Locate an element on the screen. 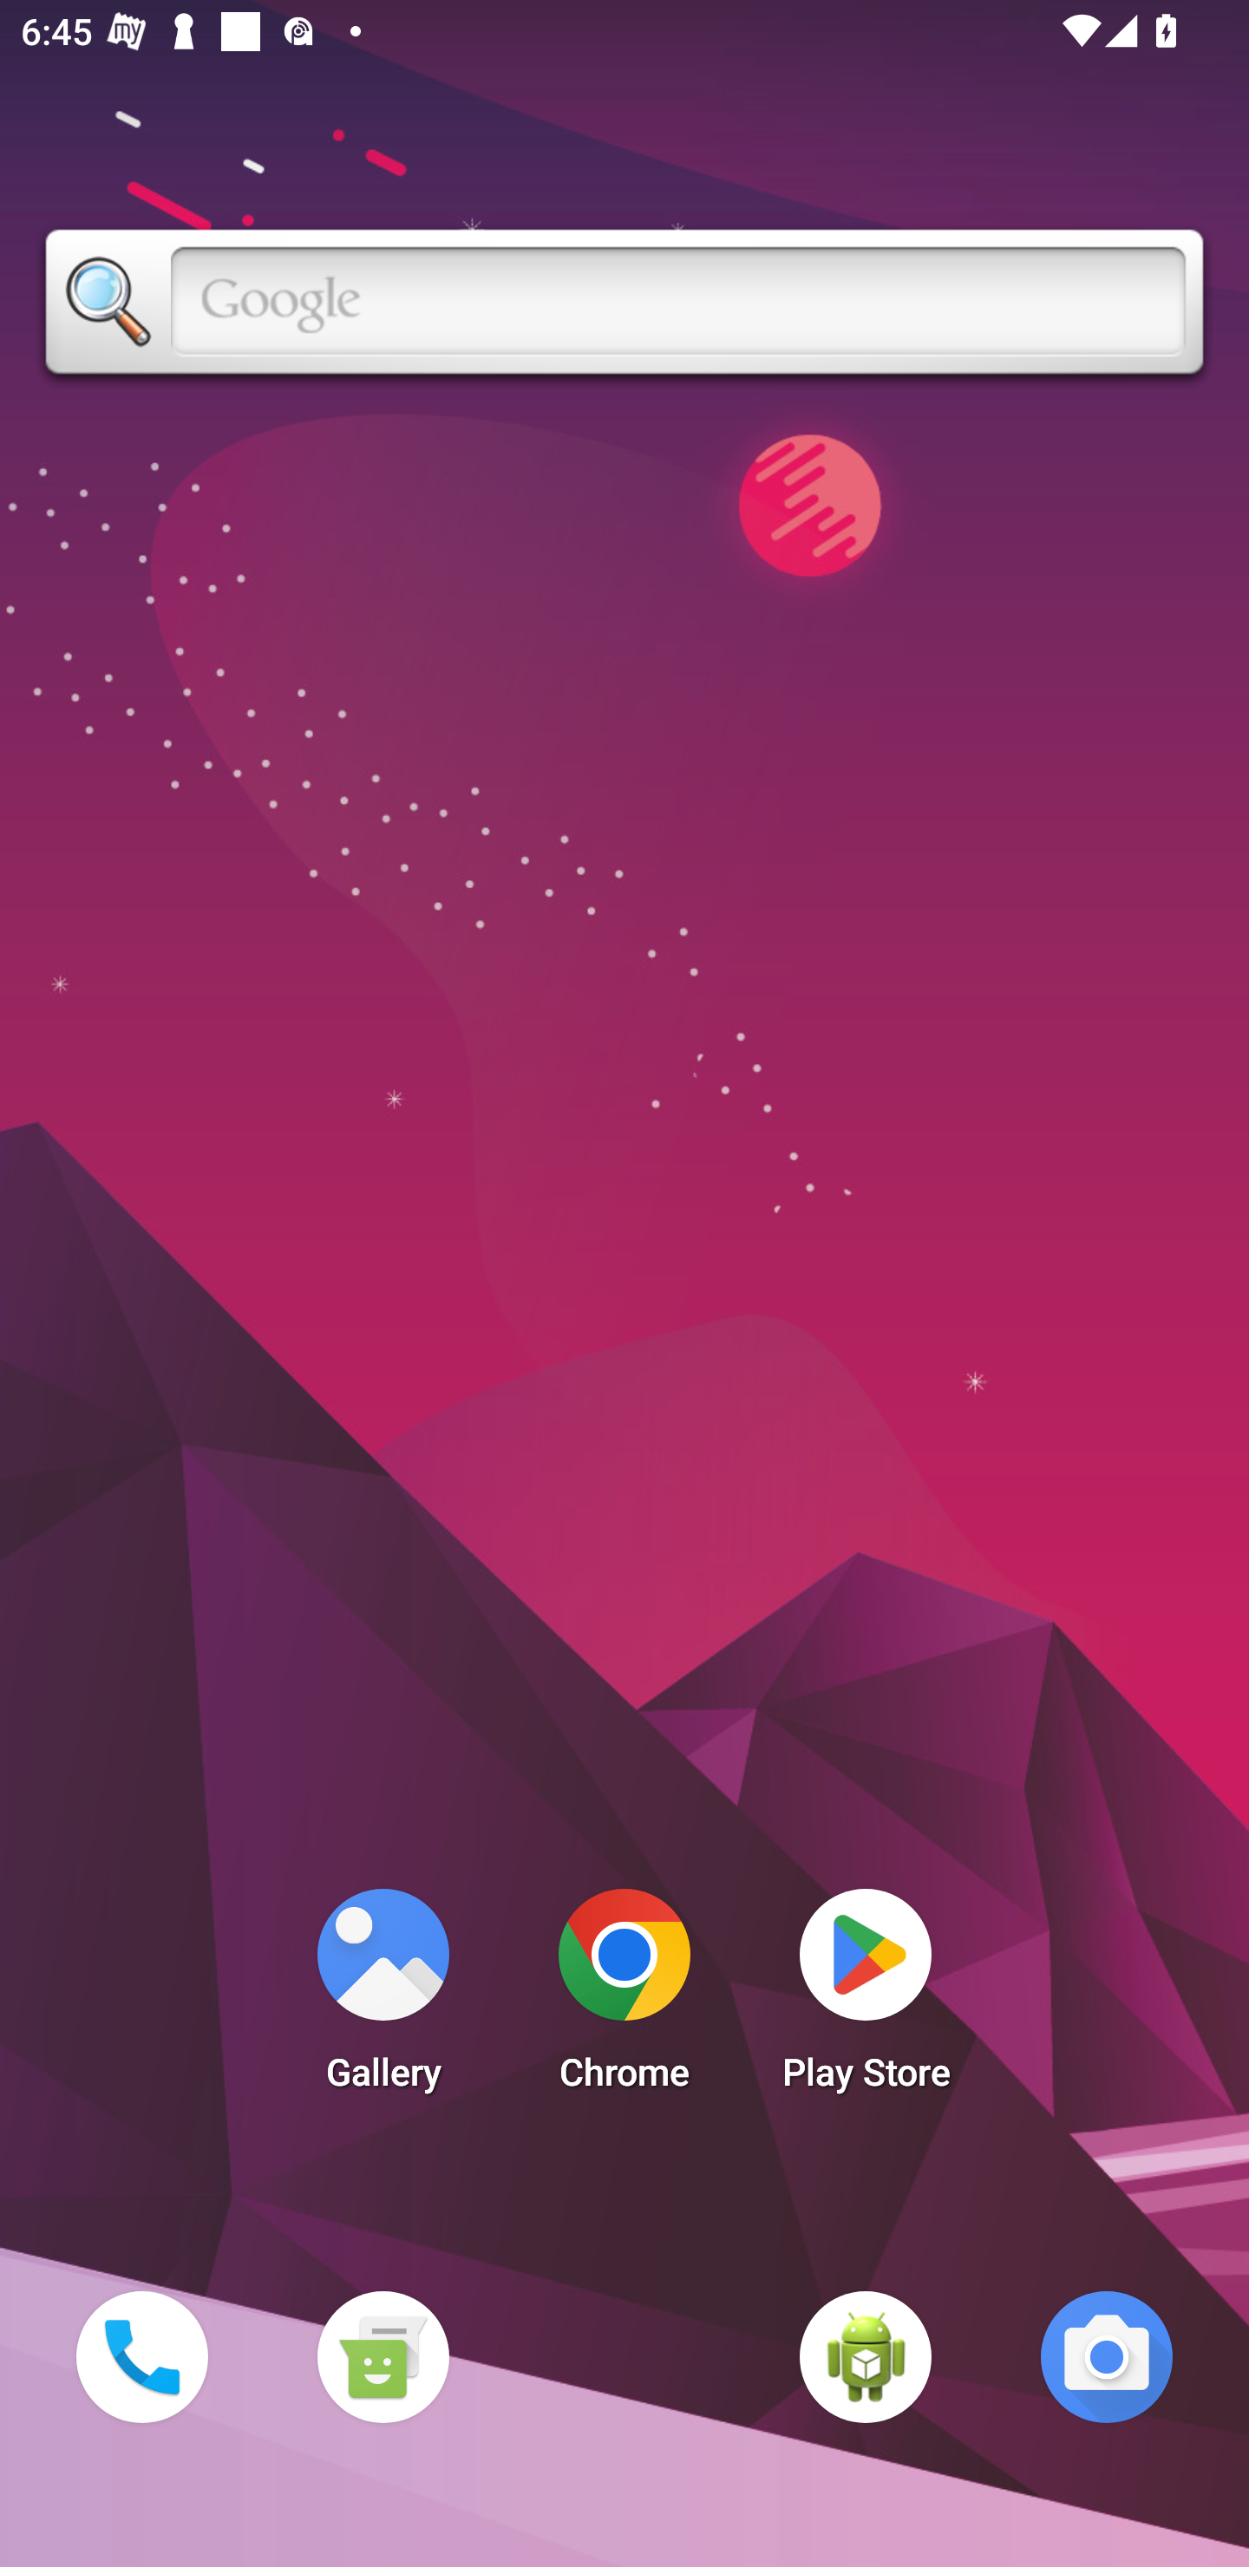 This screenshot has height=2567, width=1249. WebView Browser Tester is located at coordinates (866, 2356).